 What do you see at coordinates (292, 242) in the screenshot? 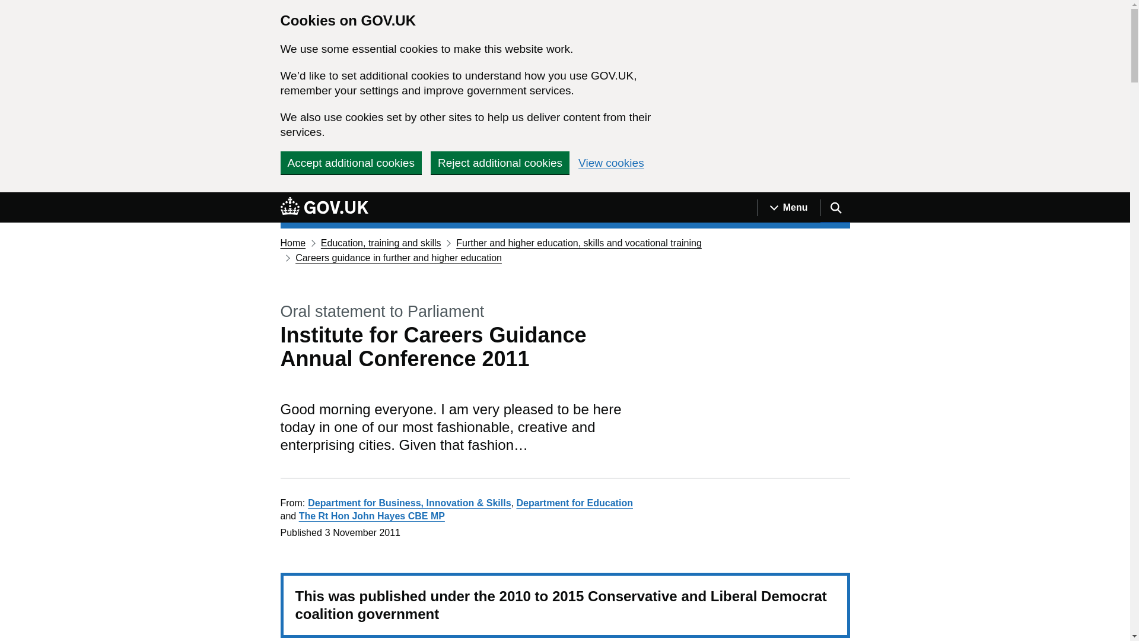
I see `Home` at bounding box center [292, 242].